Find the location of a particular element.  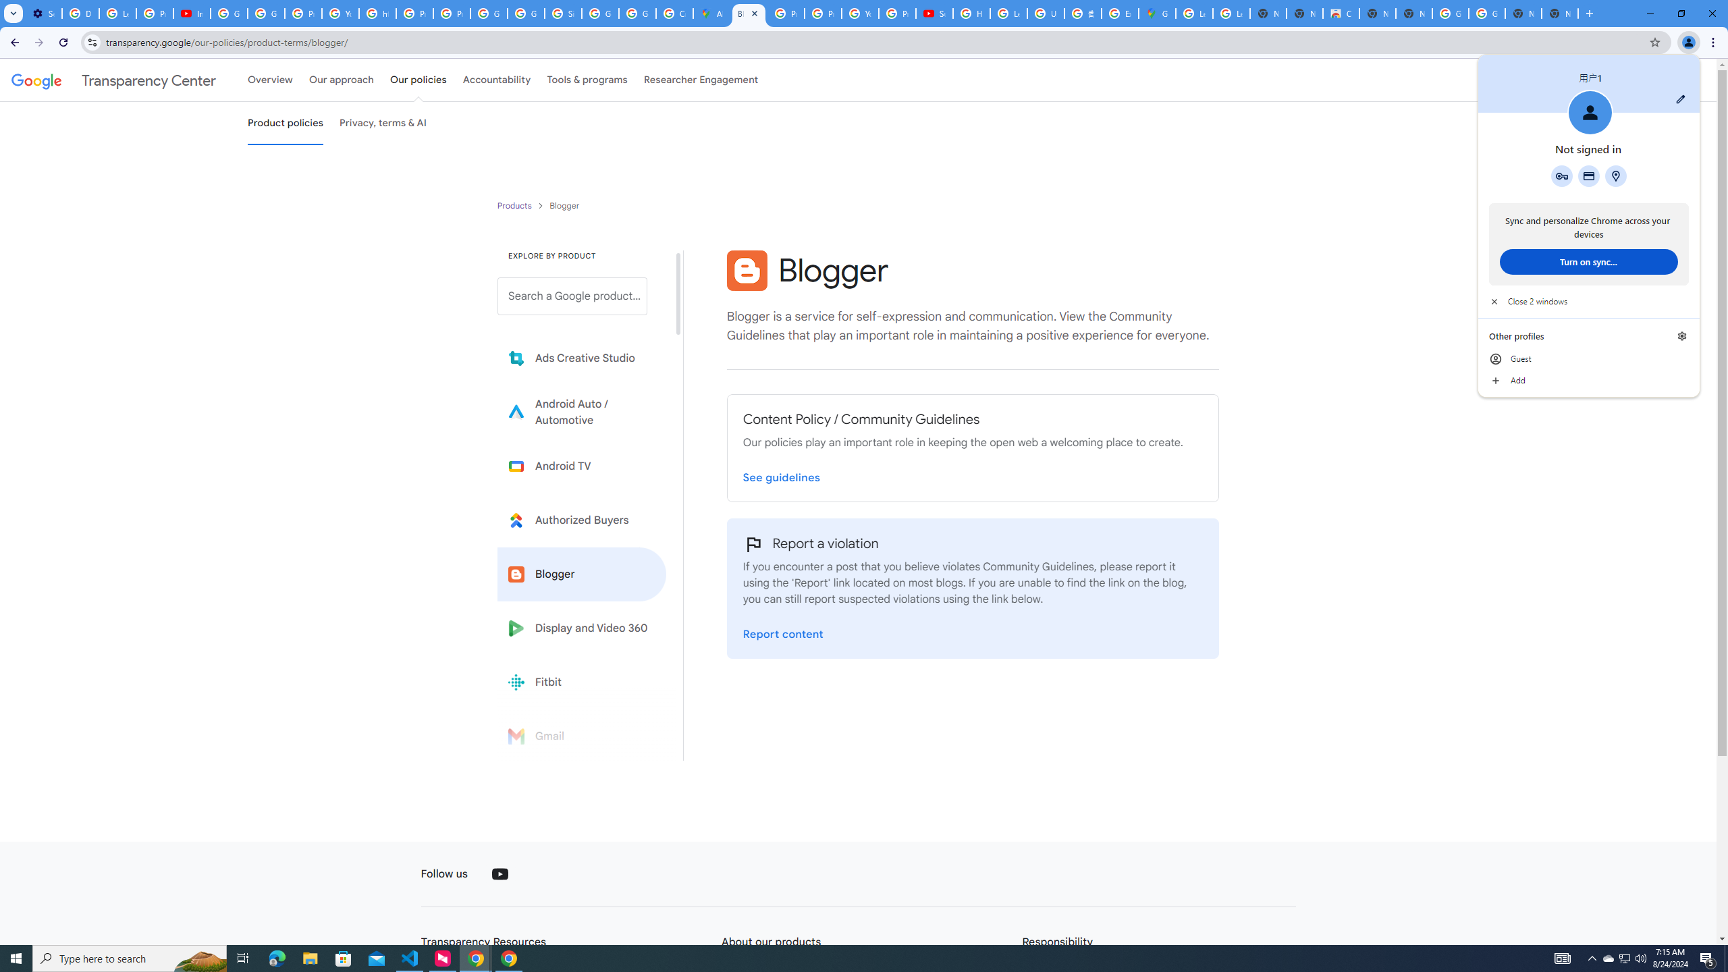

Learn more about Ads Creative Studio is located at coordinates (582, 358).